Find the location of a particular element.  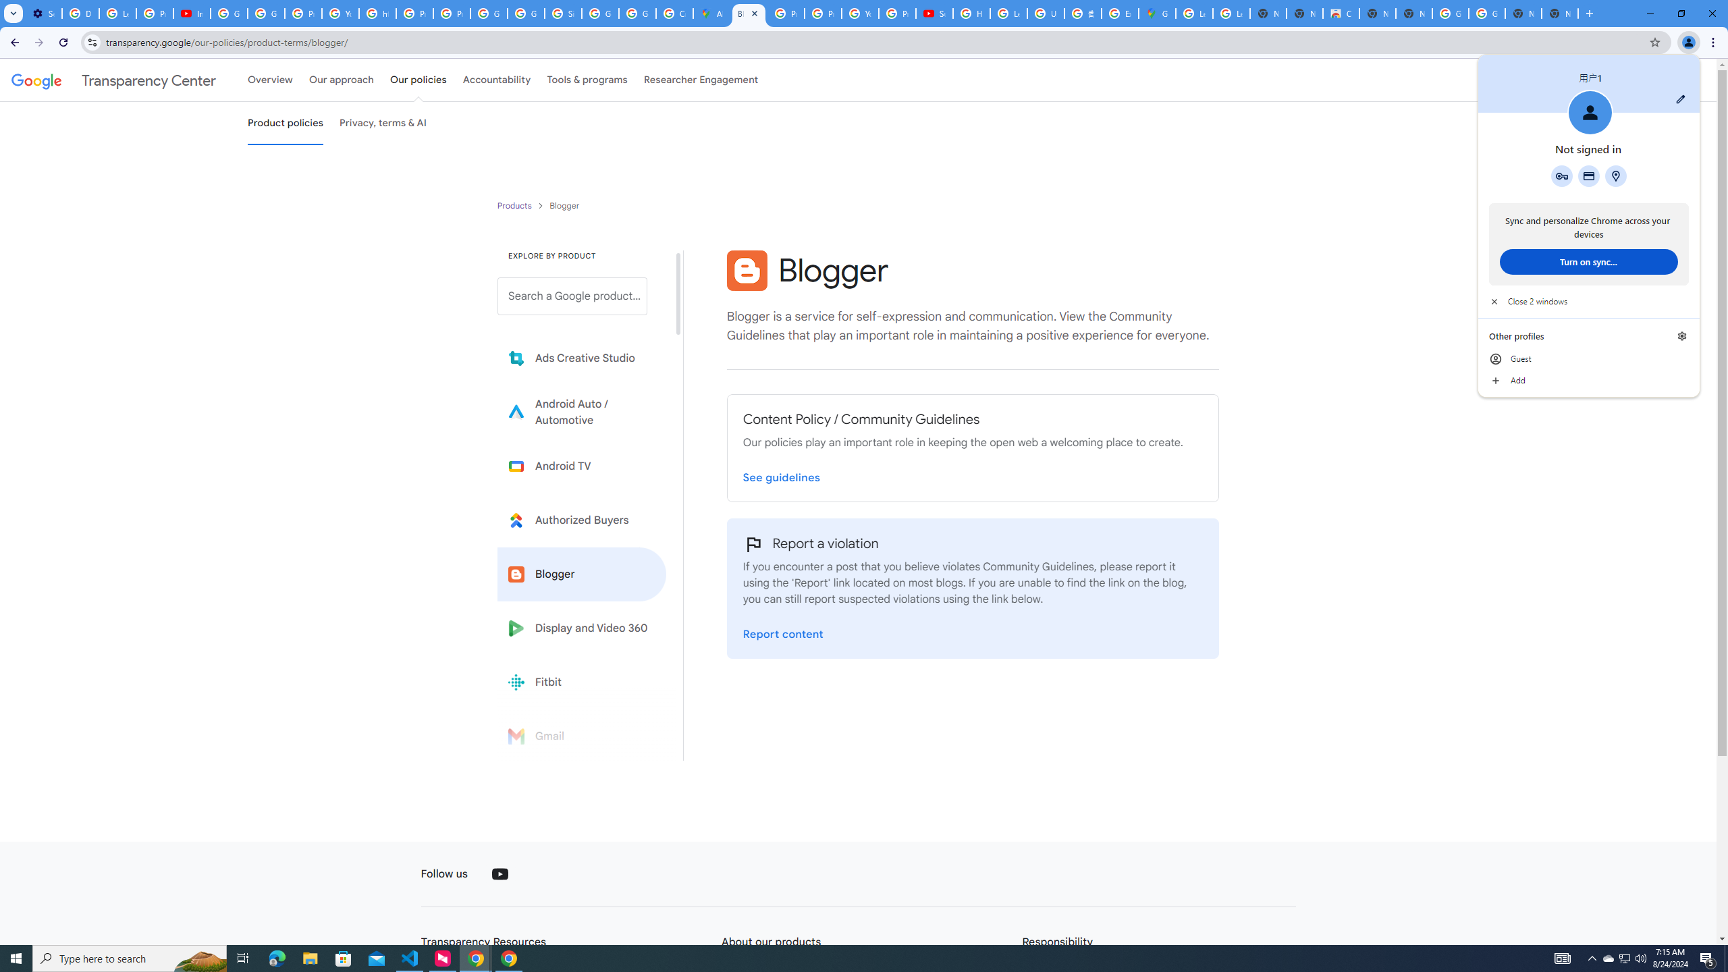

Learn more about Ads Creative Studio is located at coordinates (582, 358).